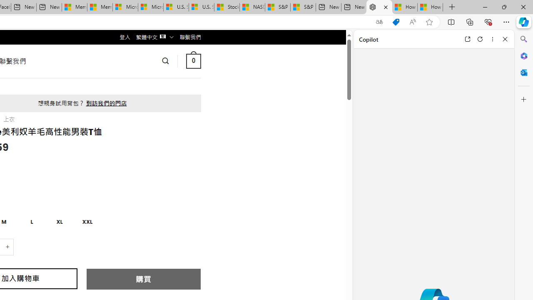  What do you see at coordinates (524, 55) in the screenshot?
I see `Microsoft 365` at bounding box center [524, 55].